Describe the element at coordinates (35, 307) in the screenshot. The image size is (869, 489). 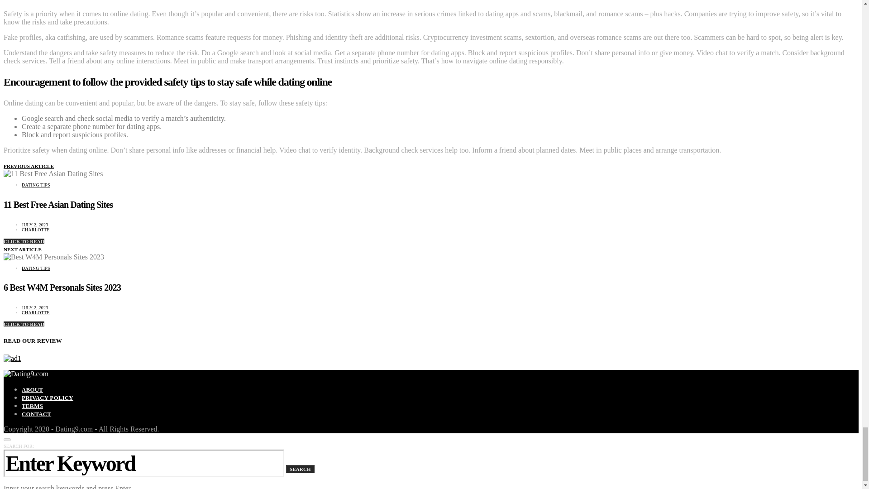
I see `JULY 2, 2023` at that location.